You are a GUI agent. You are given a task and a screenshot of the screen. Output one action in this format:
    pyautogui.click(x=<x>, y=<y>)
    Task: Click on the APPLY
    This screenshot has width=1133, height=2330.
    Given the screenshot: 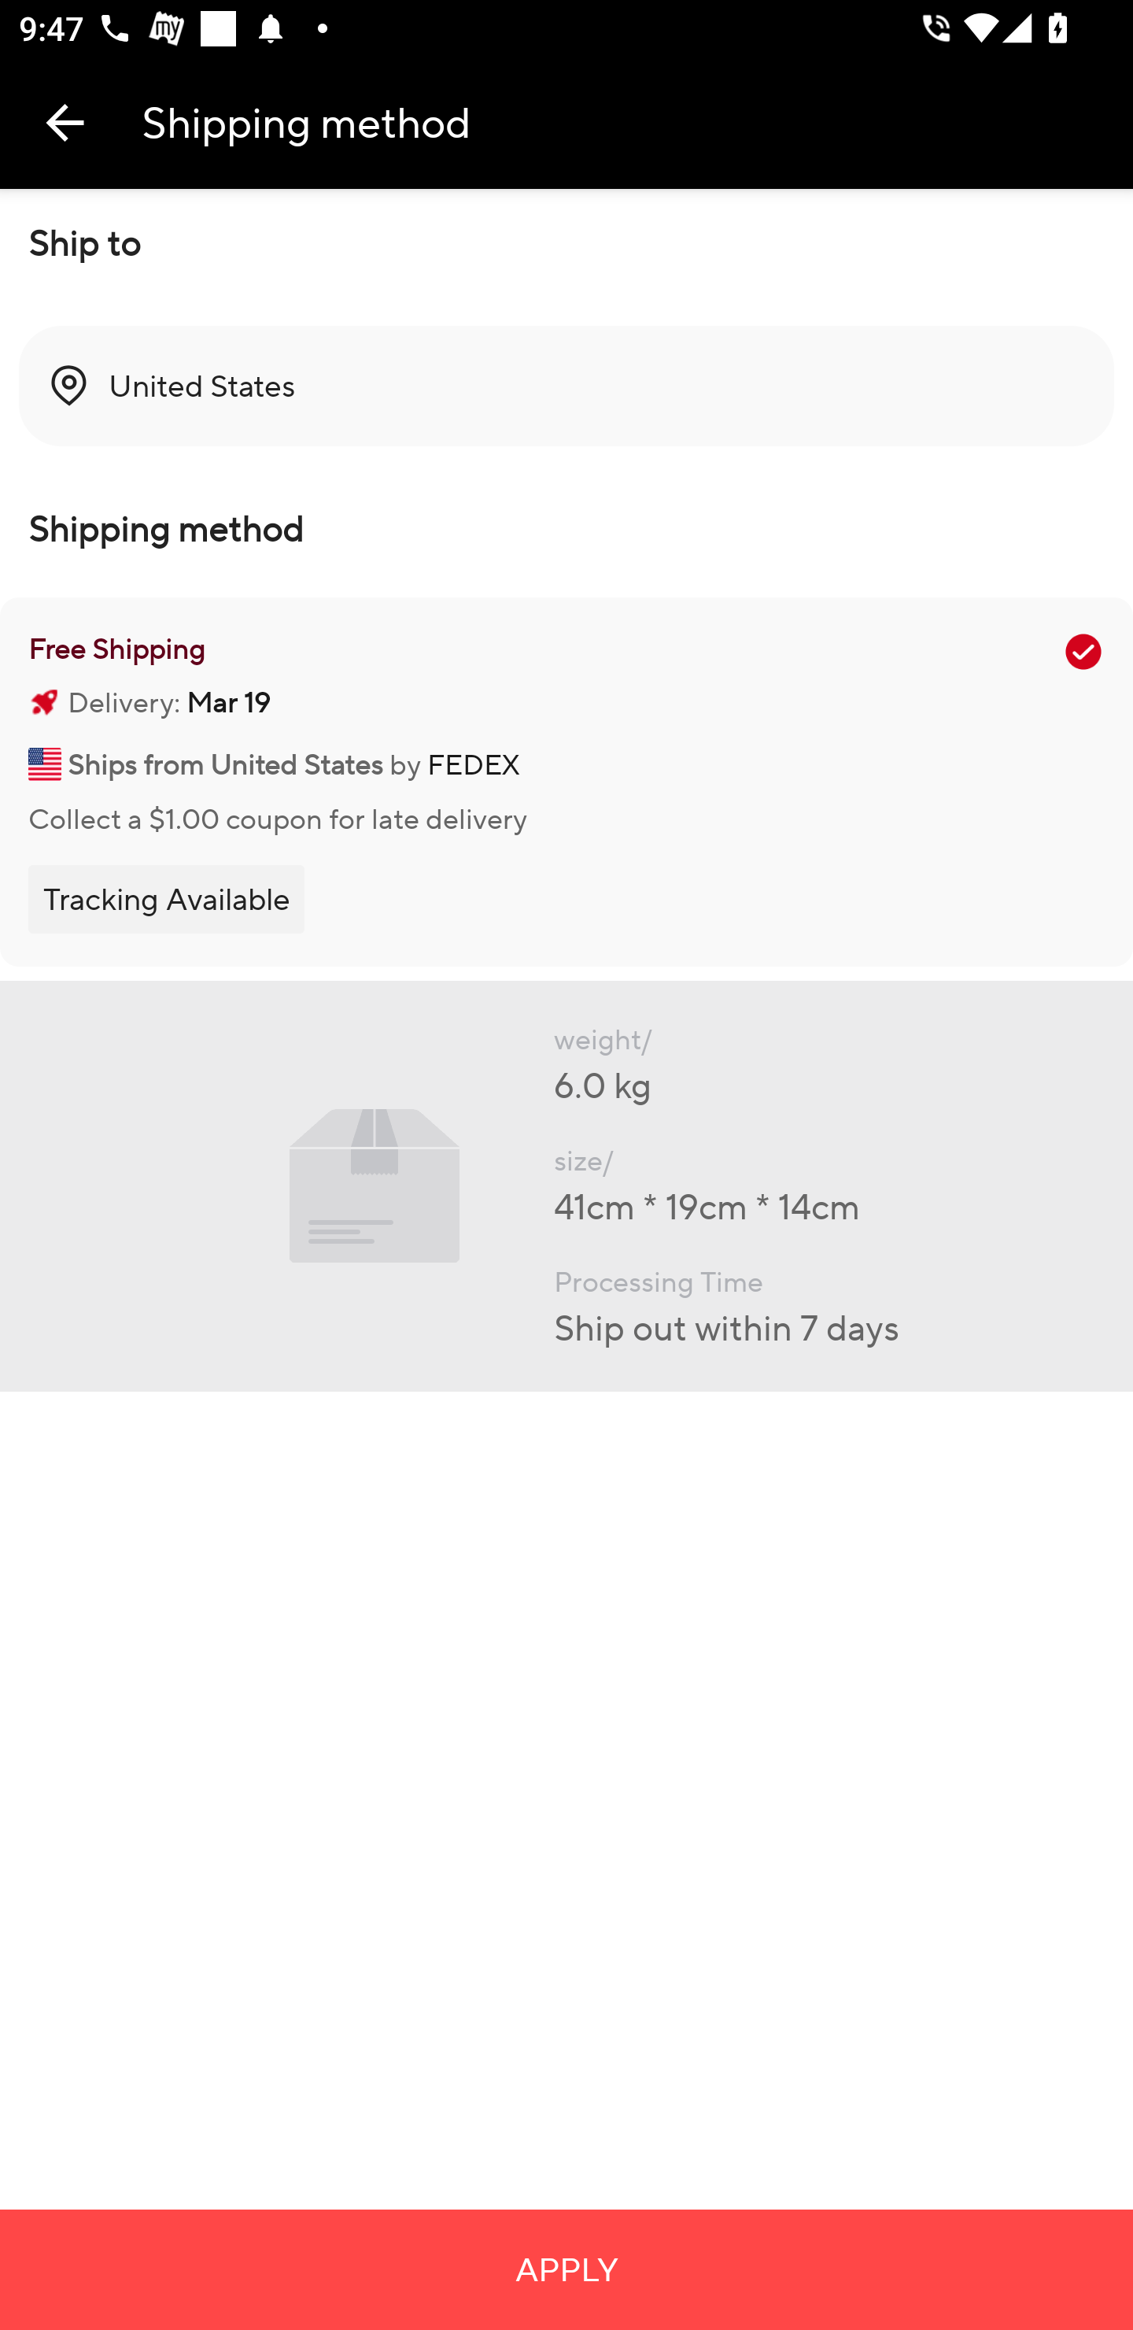 What is the action you would take?
    pyautogui.click(x=566, y=2269)
    